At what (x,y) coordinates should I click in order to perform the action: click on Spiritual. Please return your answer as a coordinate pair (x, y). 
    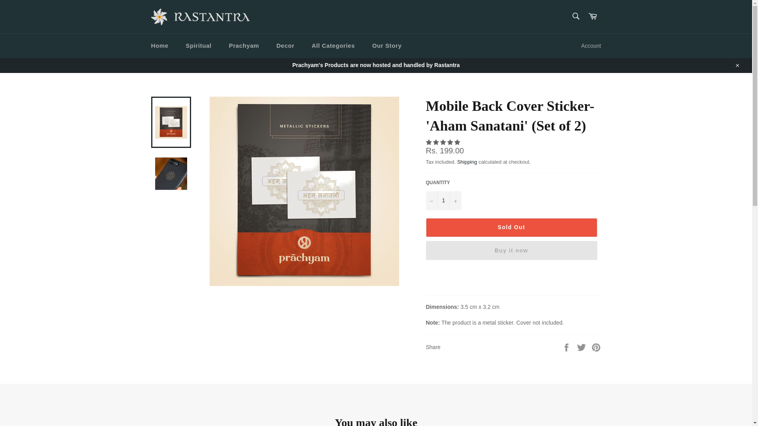
    Looking at the image, I should click on (198, 46).